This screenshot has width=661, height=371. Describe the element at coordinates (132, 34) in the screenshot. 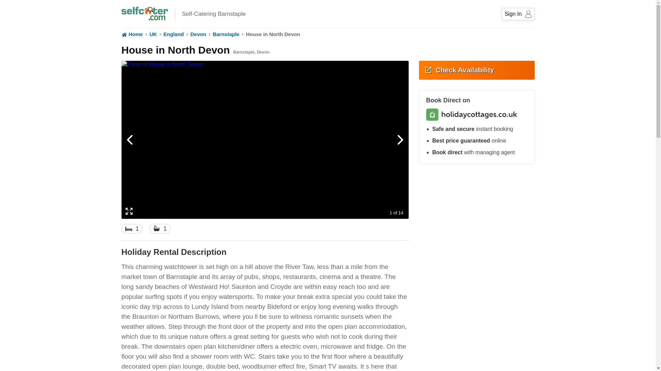

I see `Home` at that location.